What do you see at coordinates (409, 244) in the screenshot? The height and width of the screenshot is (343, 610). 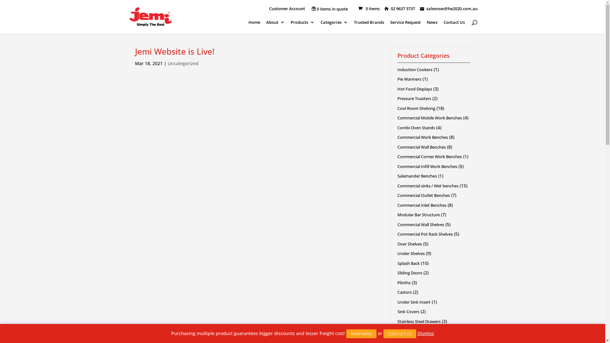 I see `Over Shelves` at bounding box center [409, 244].